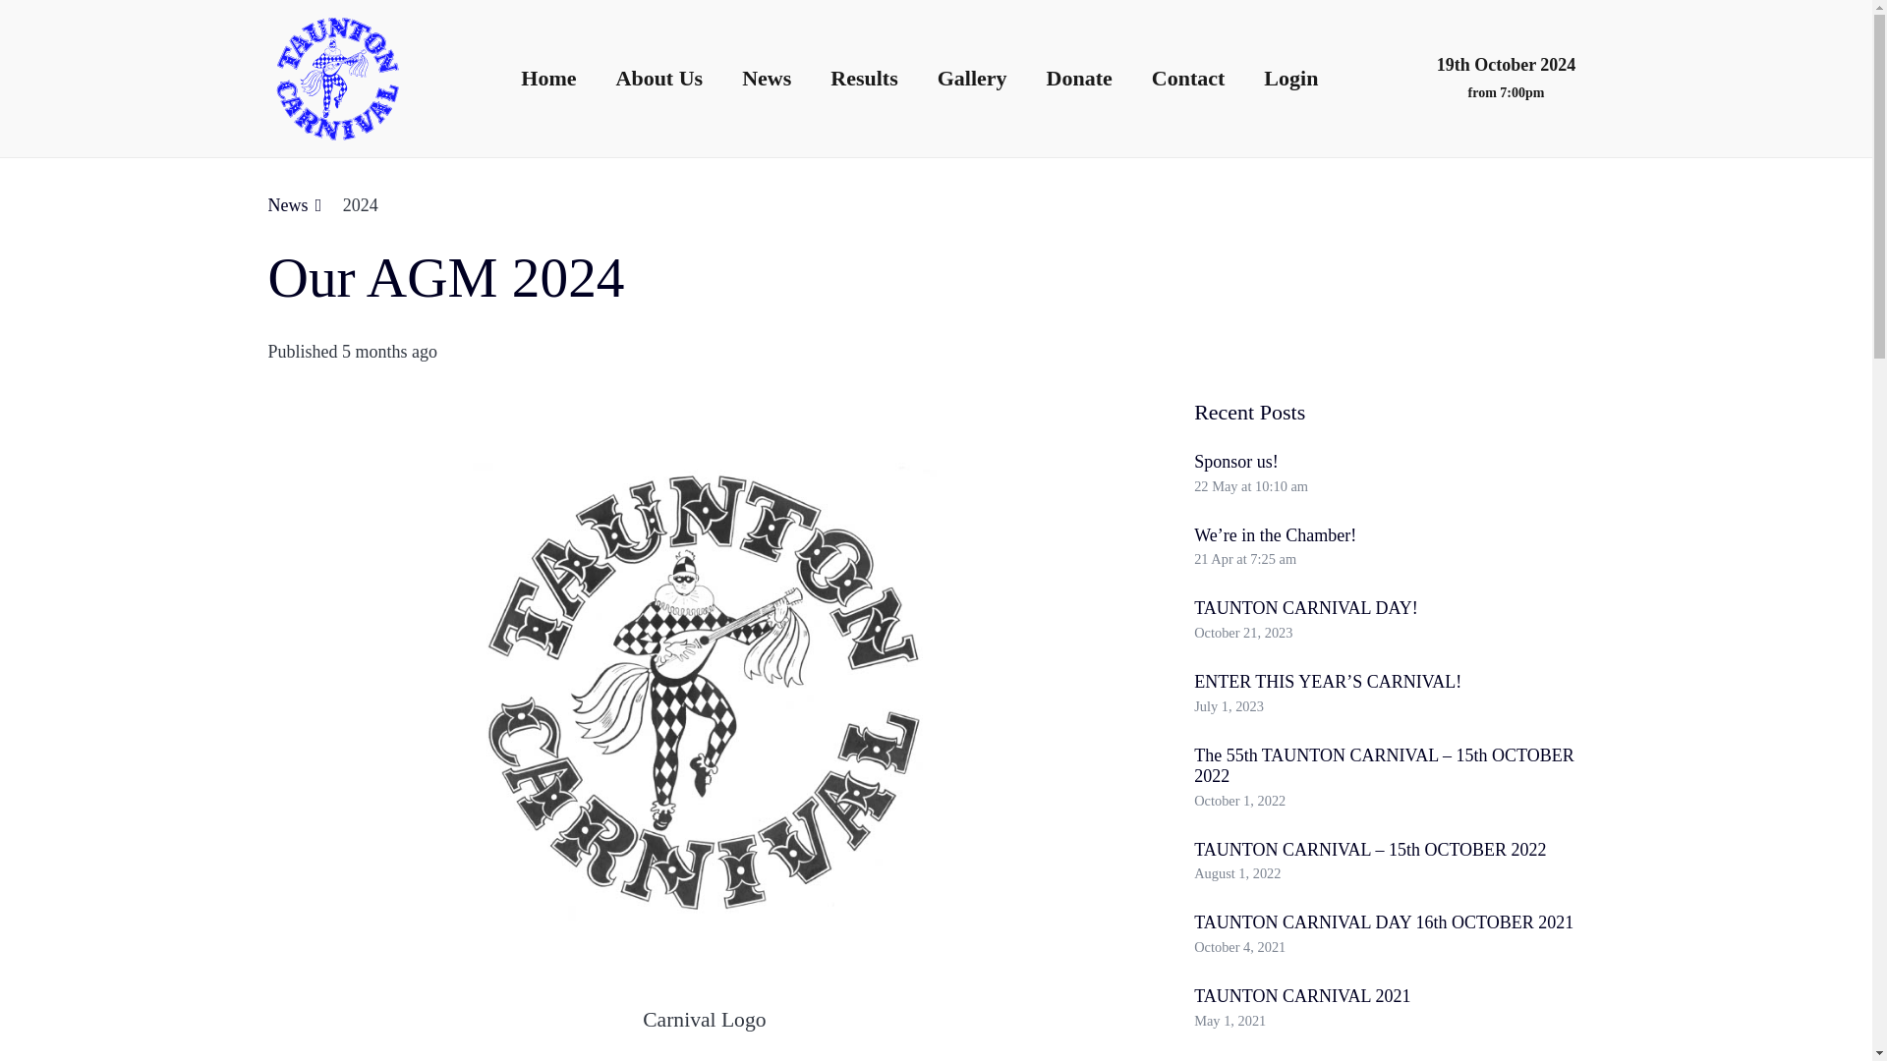 Image resolution: width=1887 pixels, height=1061 pixels. What do you see at coordinates (1290, 79) in the screenshot?
I see `Login` at bounding box center [1290, 79].